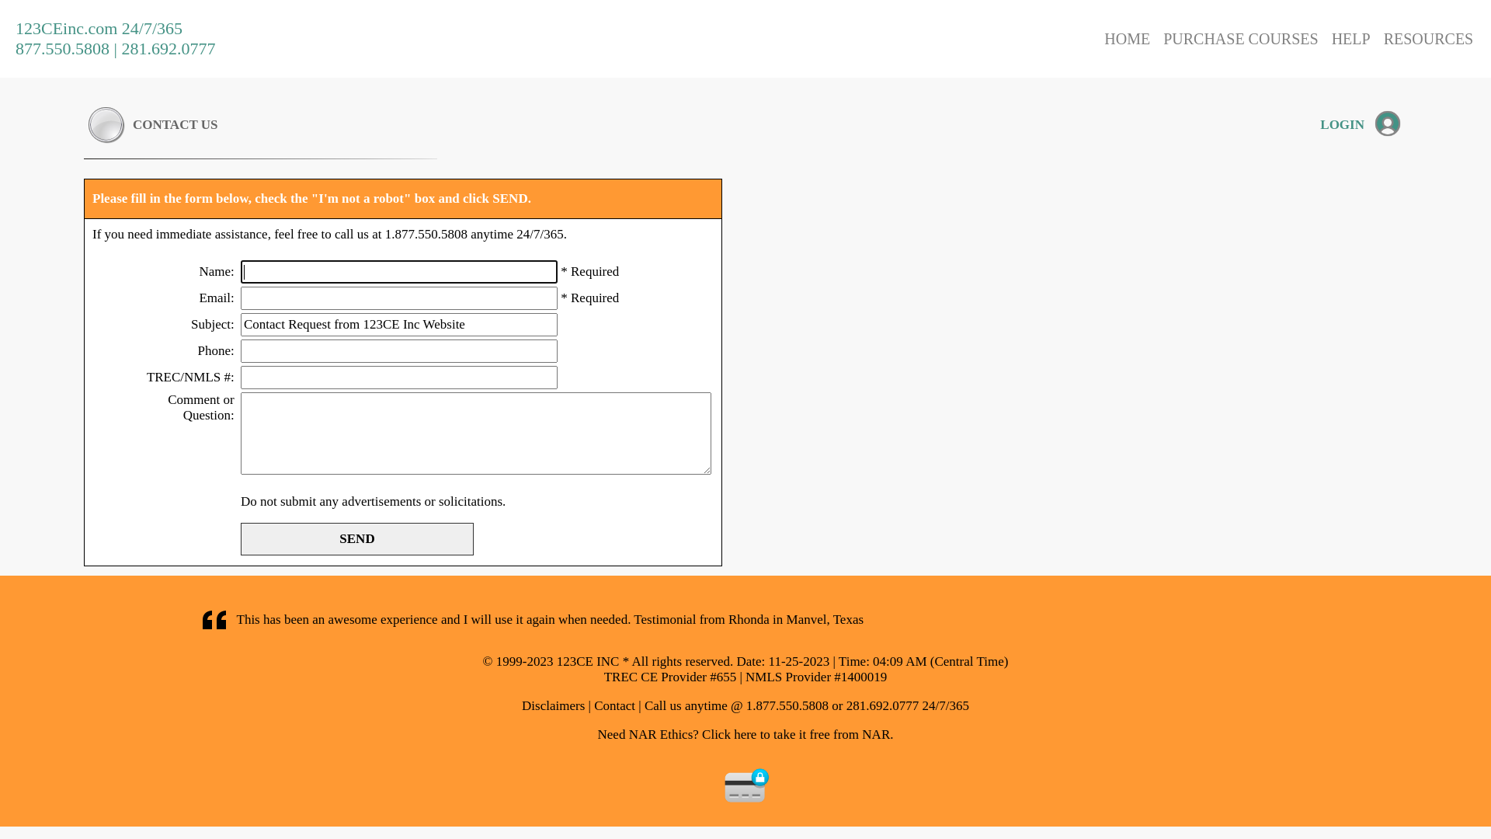  Describe the element at coordinates (553, 705) in the screenshot. I see `Disclaimers` at that location.